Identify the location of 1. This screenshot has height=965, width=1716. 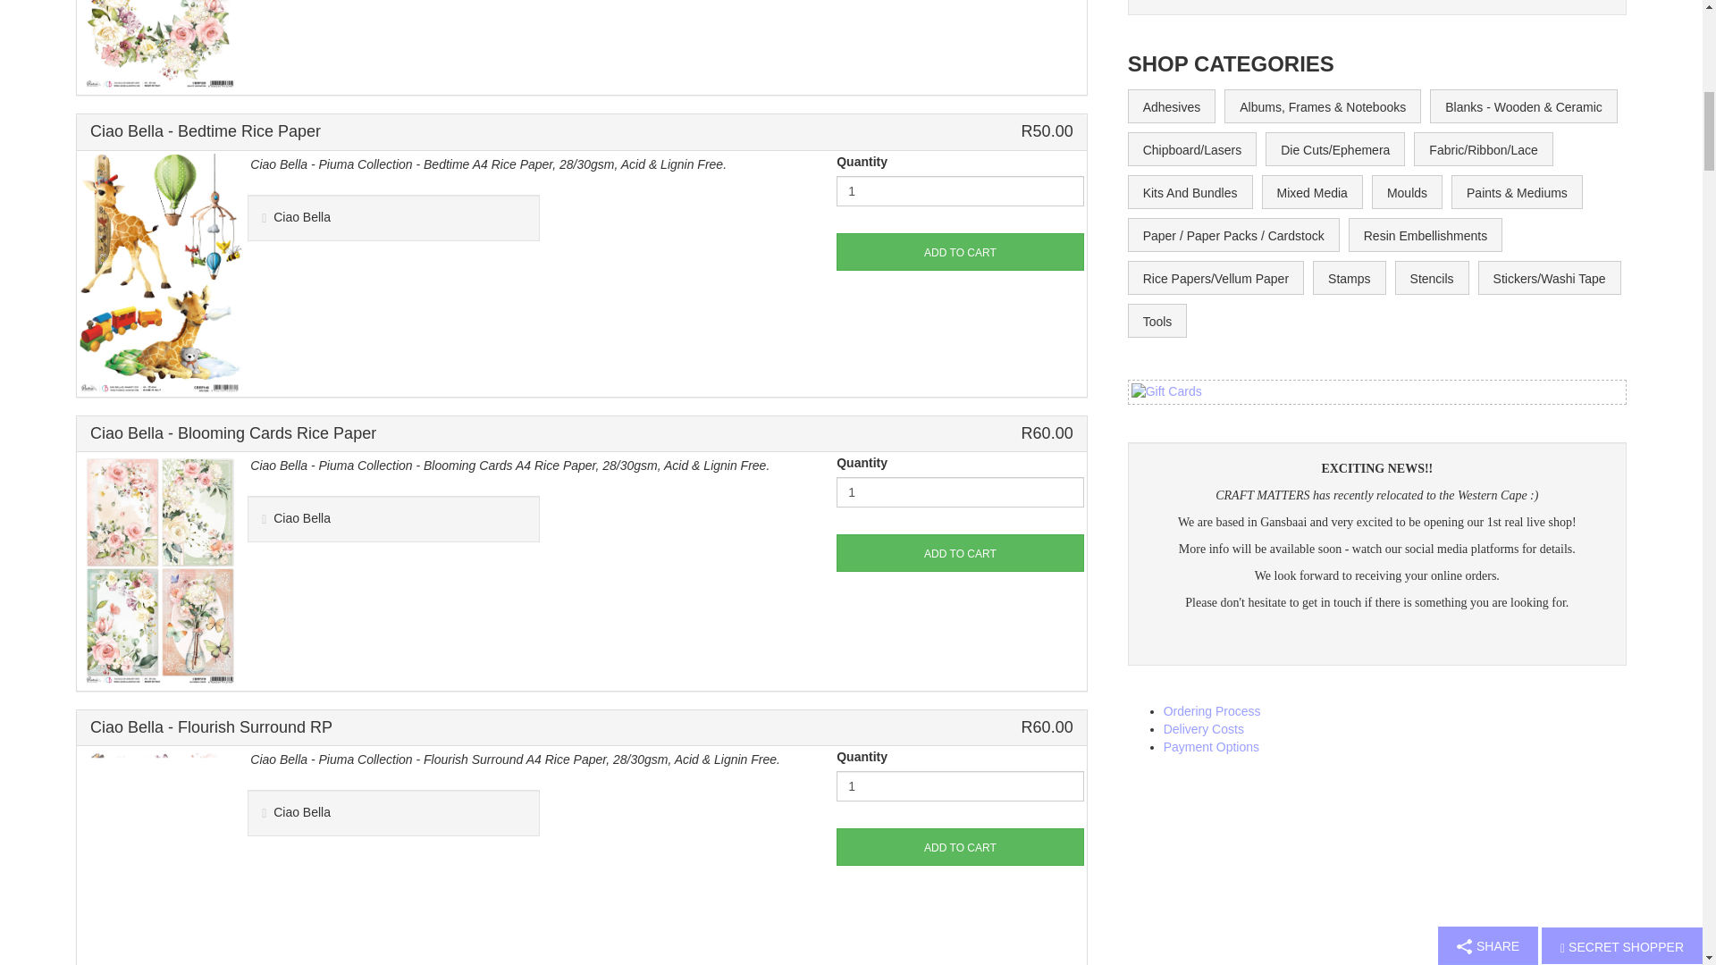
(960, 786).